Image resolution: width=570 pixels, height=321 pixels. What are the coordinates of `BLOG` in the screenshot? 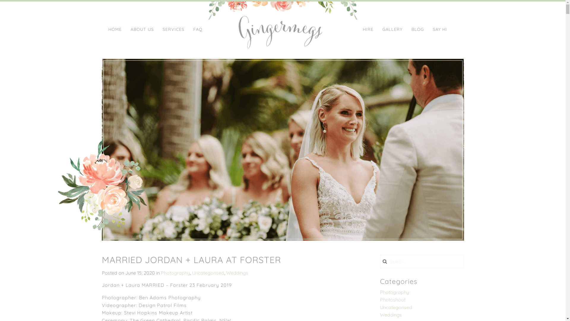 It's located at (418, 30).